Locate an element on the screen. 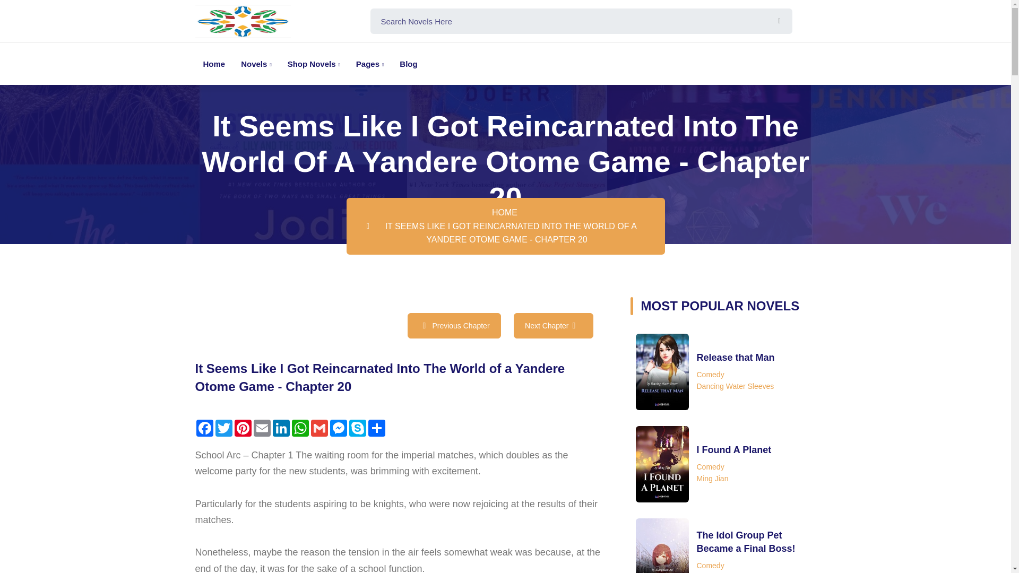 This screenshot has height=573, width=1019. Next Chapter is located at coordinates (553, 326).